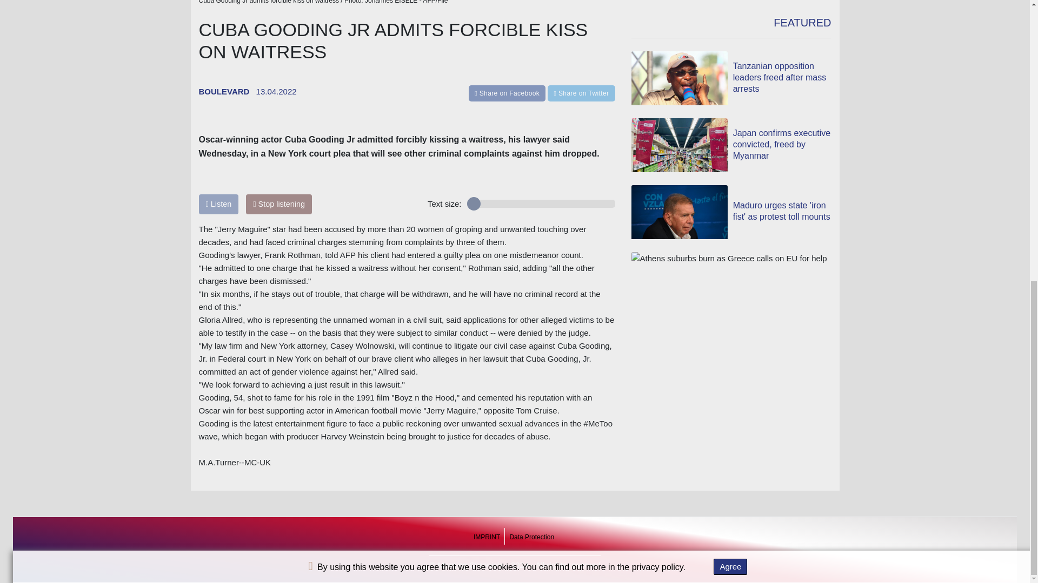 This screenshot has height=583, width=1038. I want to click on Share on Twitter, so click(581, 93).